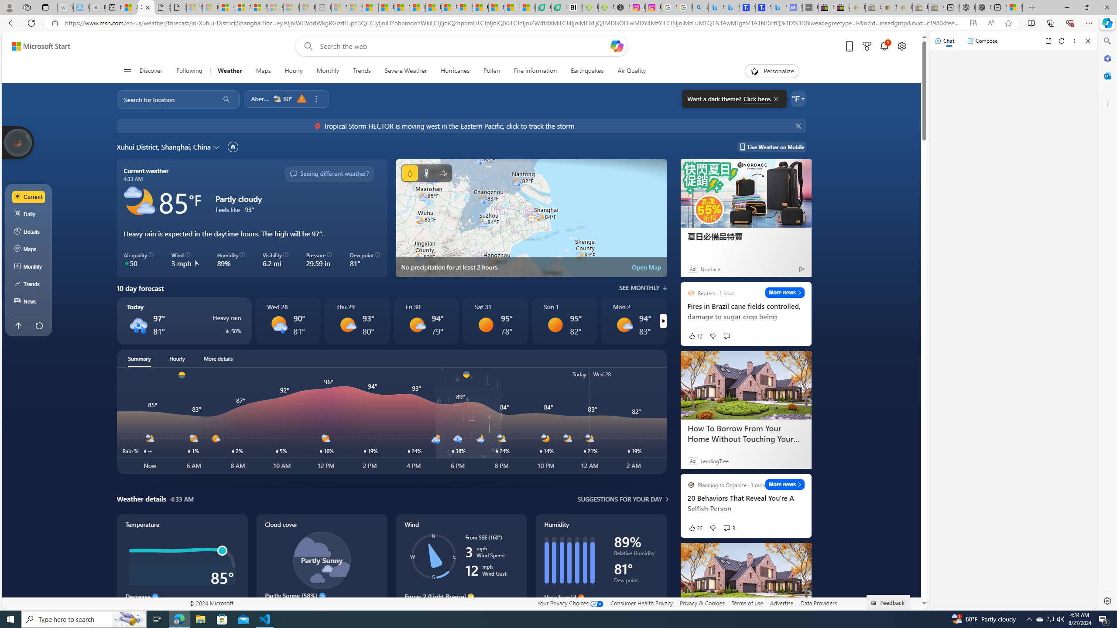 This screenshot has height=628, width=1117. I want to click on Pollen, so click(492, 71).